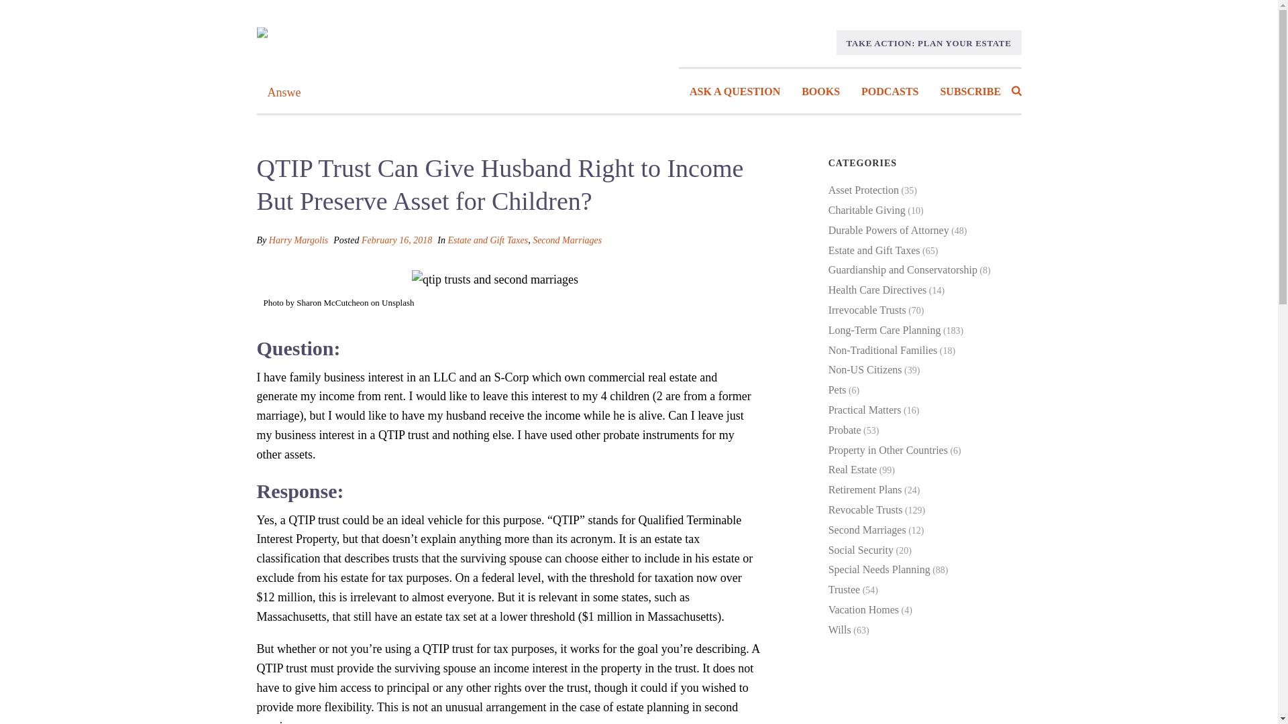  What do you see at coordinates (928, 44) in the screenshot?
I see `TAKE ACTION: PLAN YOUR ESTATE` at bounding box center [928, 44].